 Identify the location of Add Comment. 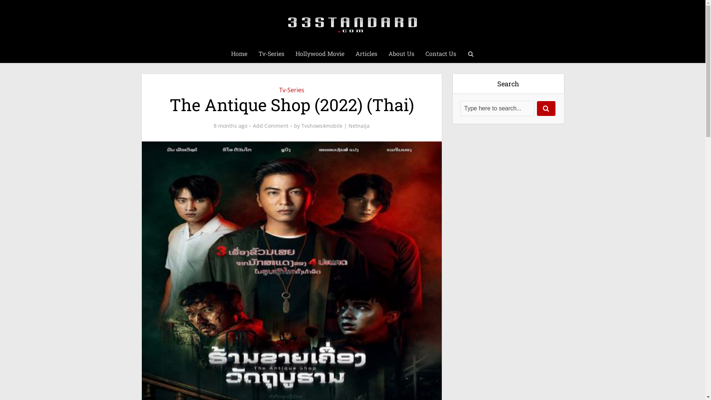
(271, 126).